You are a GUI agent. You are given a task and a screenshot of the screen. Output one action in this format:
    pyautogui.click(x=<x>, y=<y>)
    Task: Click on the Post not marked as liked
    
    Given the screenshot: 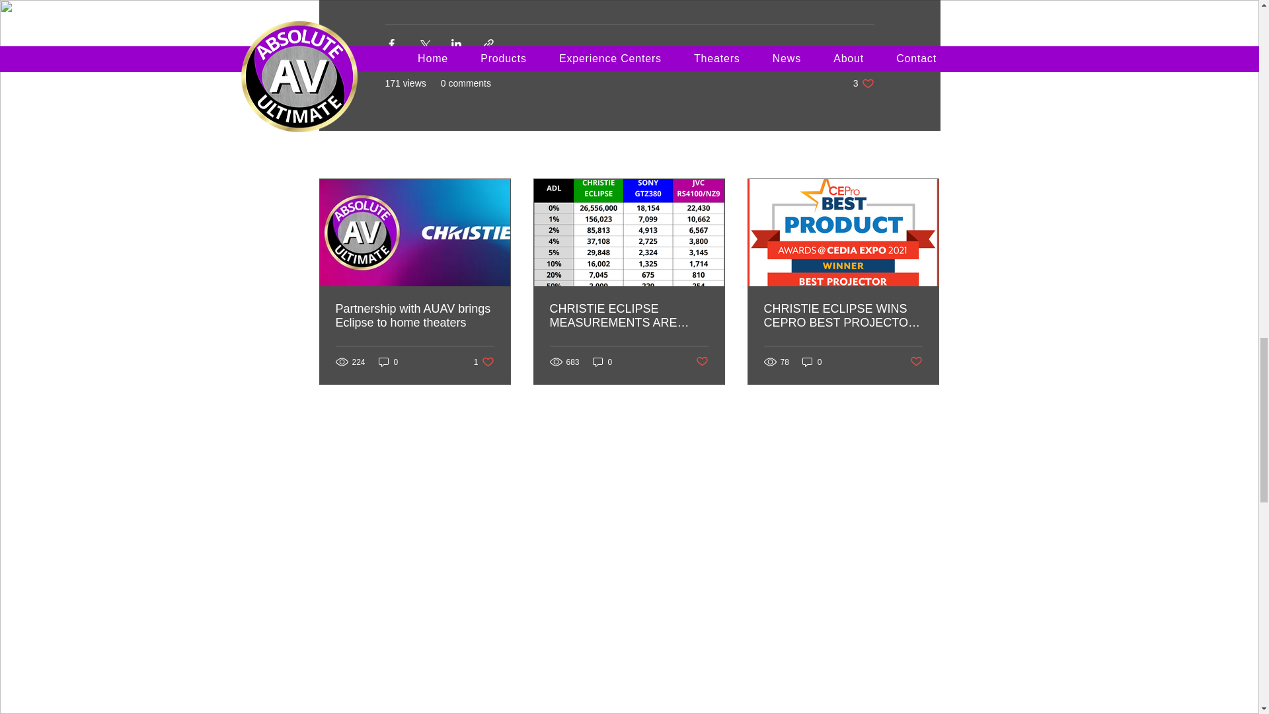 What is the action you would take?
    pyautogui.click(x=812, y=362)
    